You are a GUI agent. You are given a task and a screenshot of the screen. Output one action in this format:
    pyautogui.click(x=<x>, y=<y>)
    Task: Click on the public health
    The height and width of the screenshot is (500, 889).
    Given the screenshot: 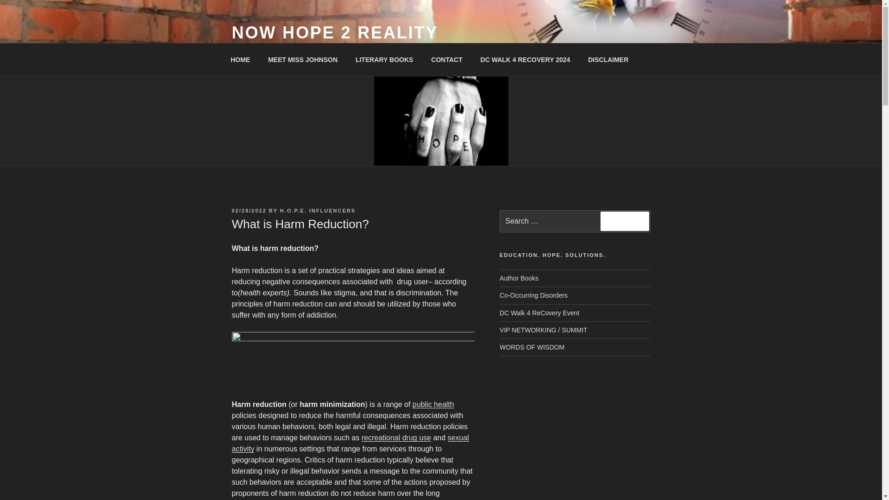 What is the action you would take?
    pyautogui.click(x=433, y=405)
    